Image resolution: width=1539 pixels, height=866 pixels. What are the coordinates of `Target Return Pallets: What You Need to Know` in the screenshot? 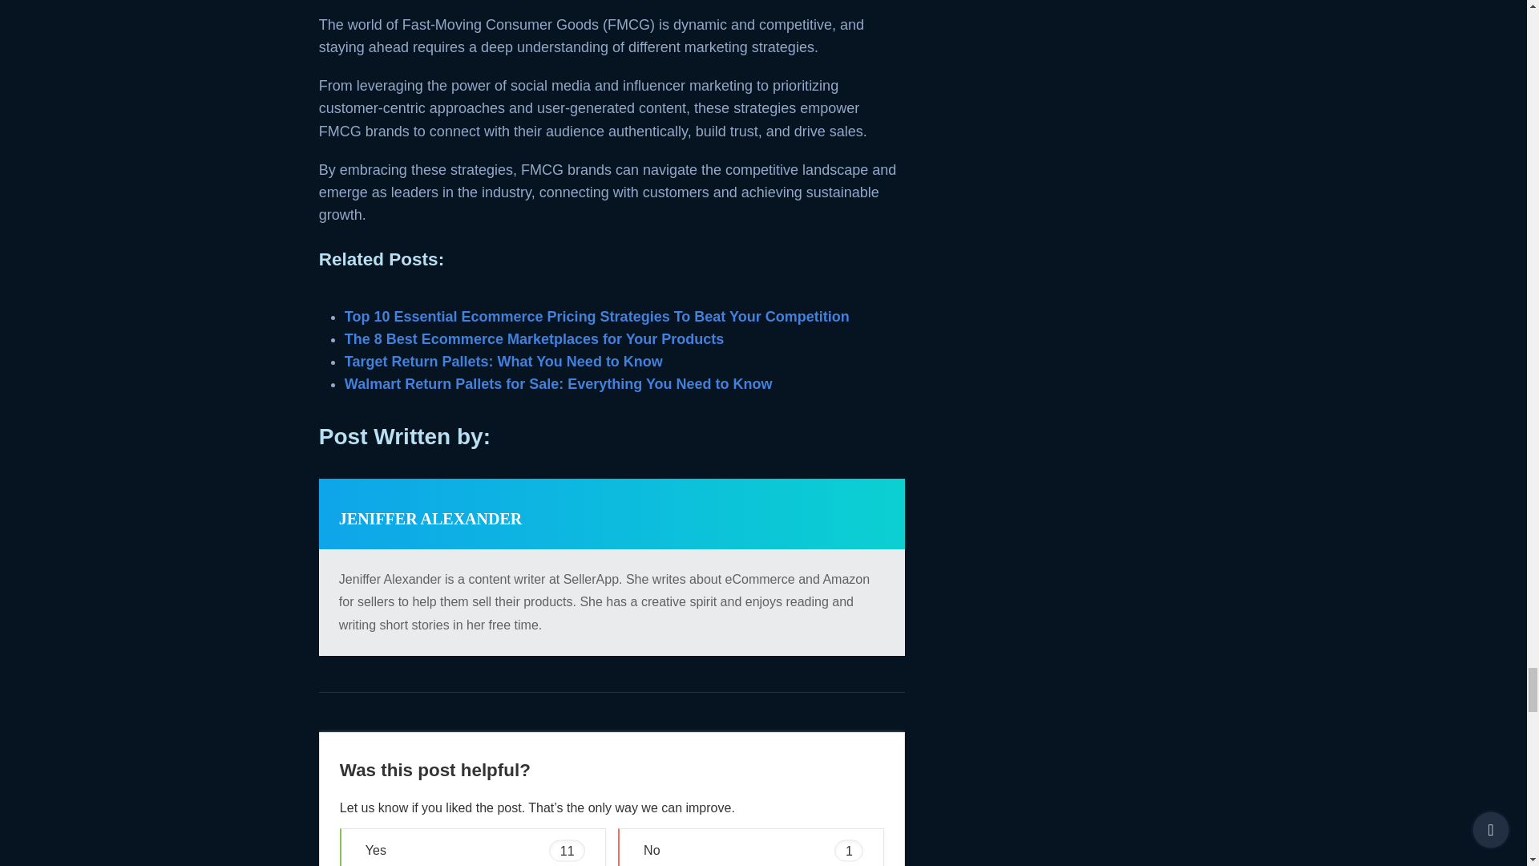 It's located at (503, 361).